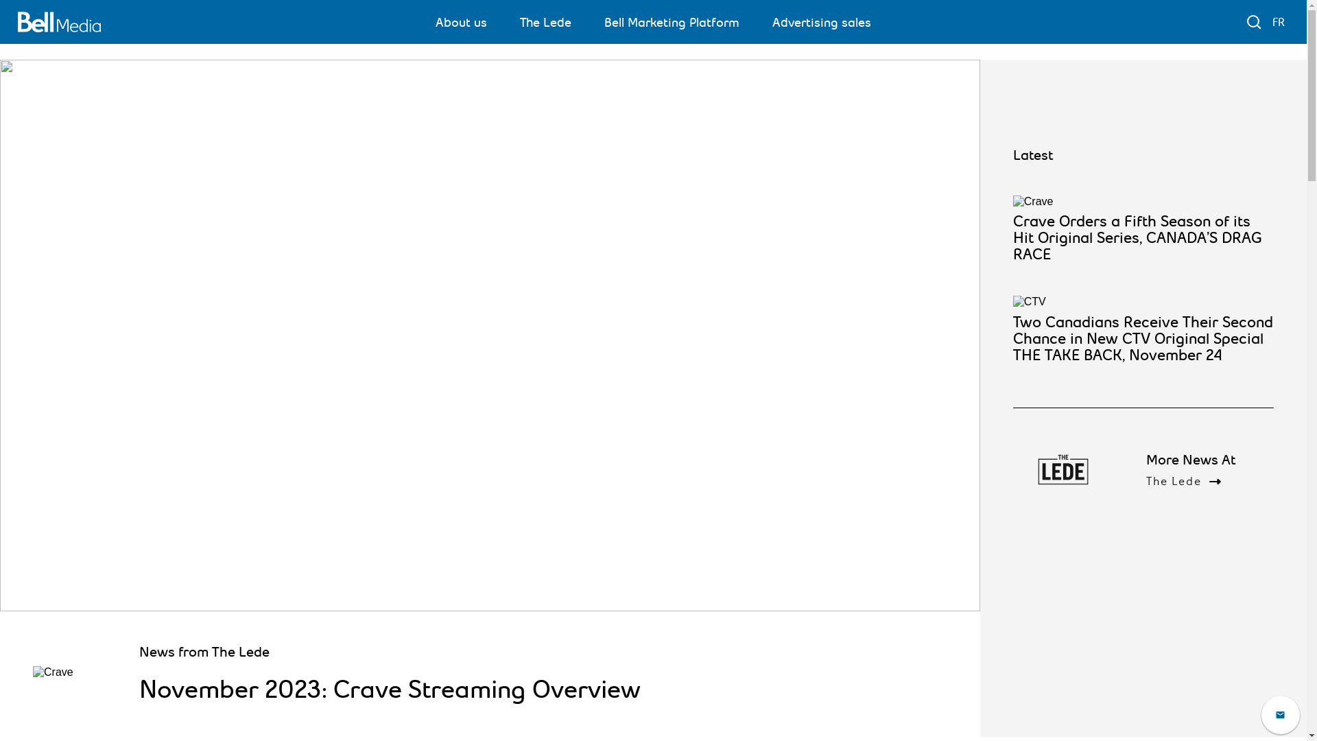 The height and width of the screenshot is (741, 1317). What do you see at coordinates (822, 22) in the screenshot?
I see `Advertising sales` at bounding box center [822, 22].